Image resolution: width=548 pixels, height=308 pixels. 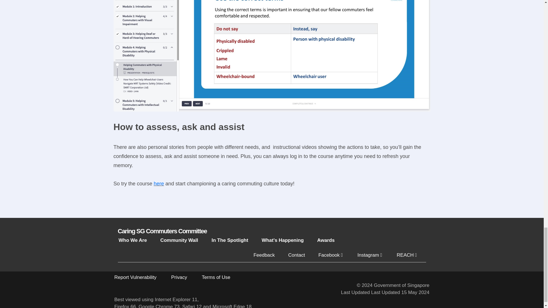 I want to click on Terms of Use, so click(x=216, y=277).